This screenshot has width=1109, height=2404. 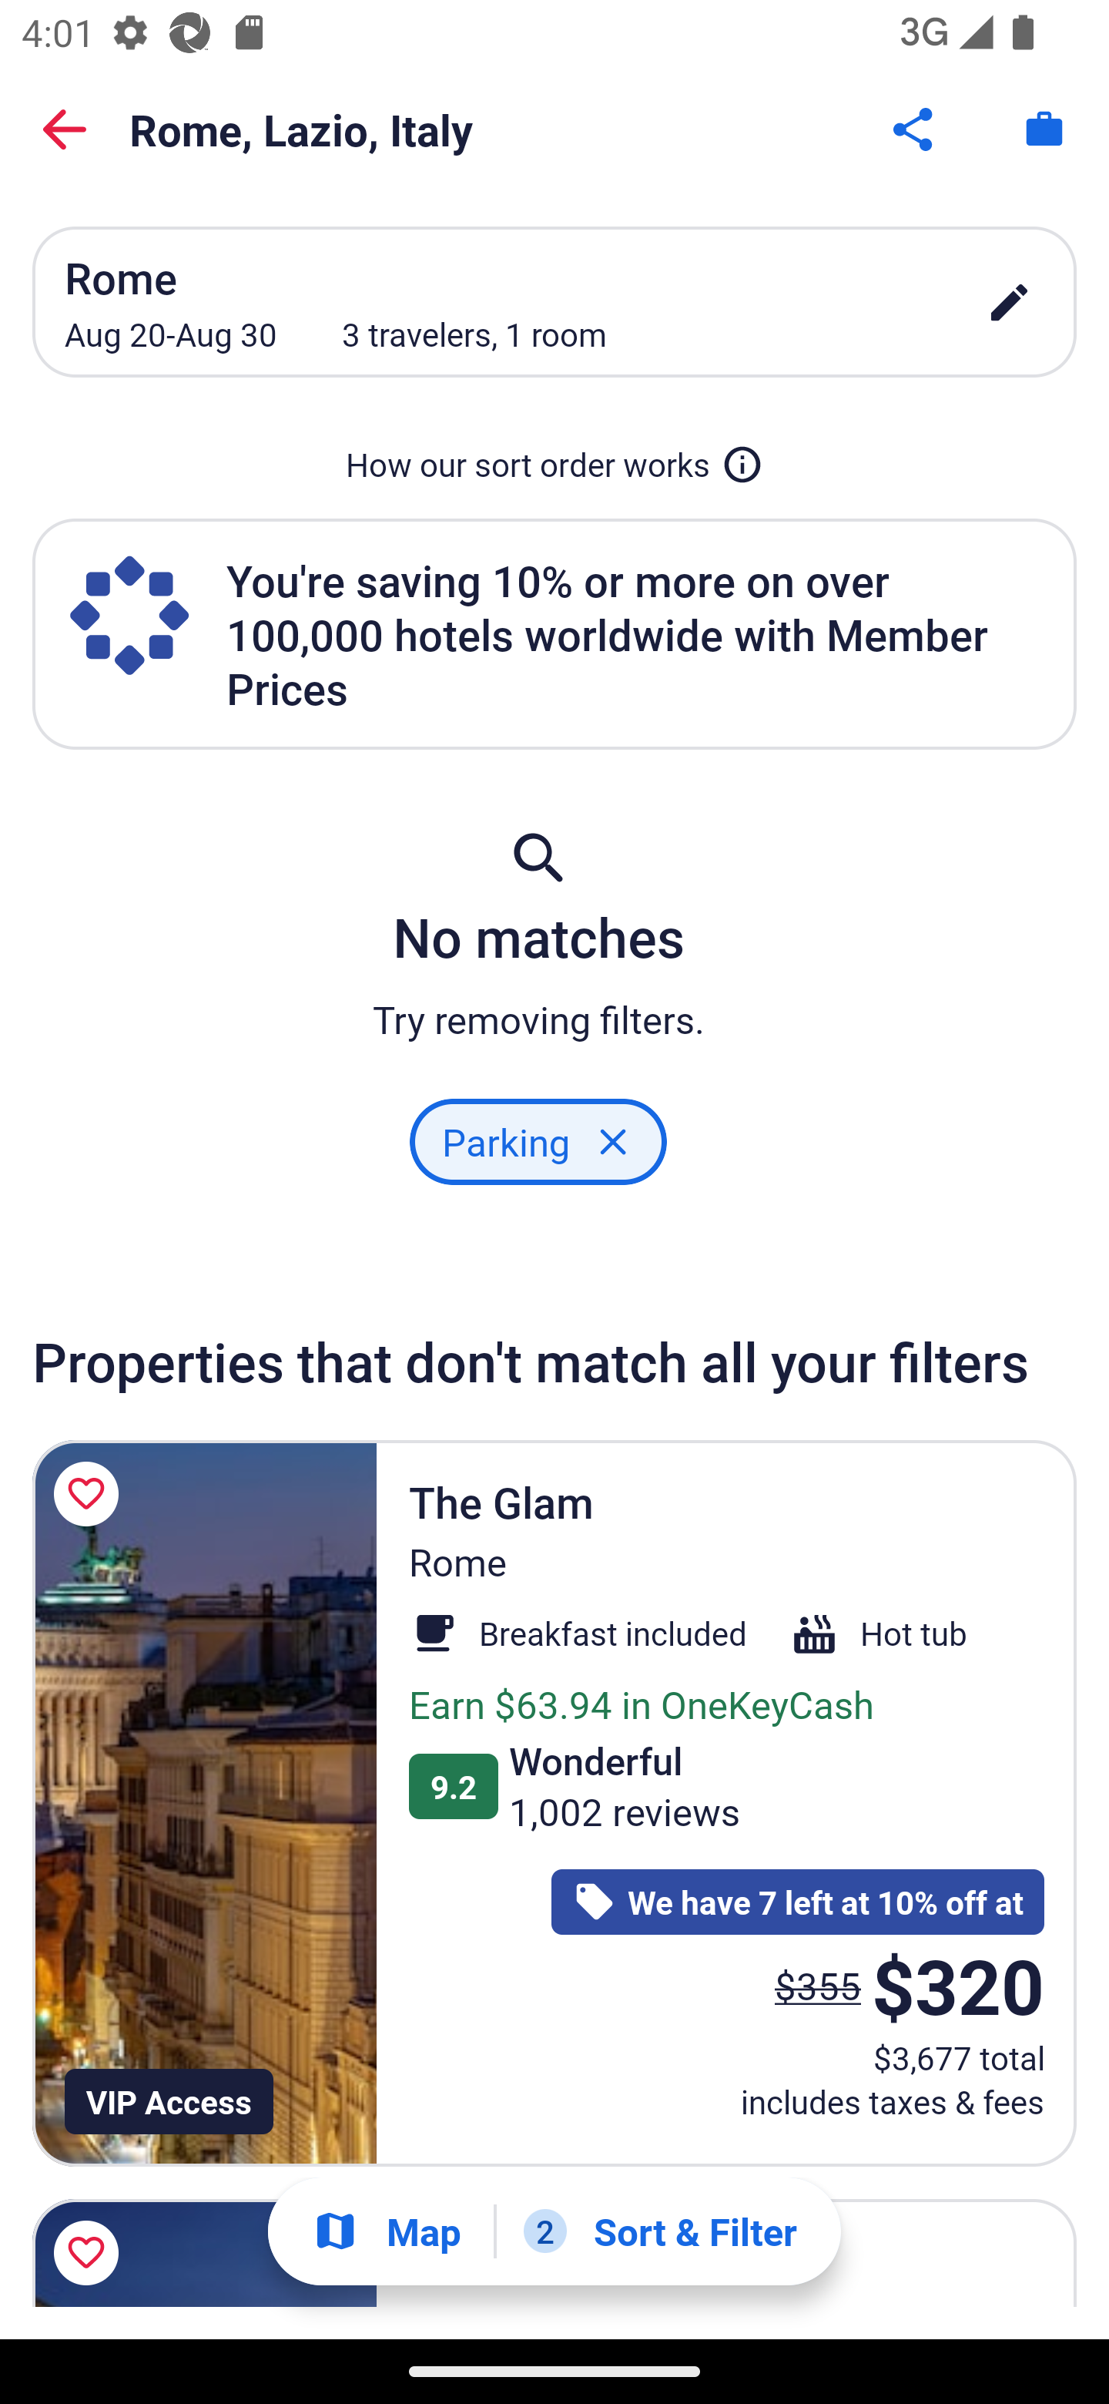 What do you see at coordinates (65, 129) in the screenshot?
I see `Back` at bounding box center [65, 129].